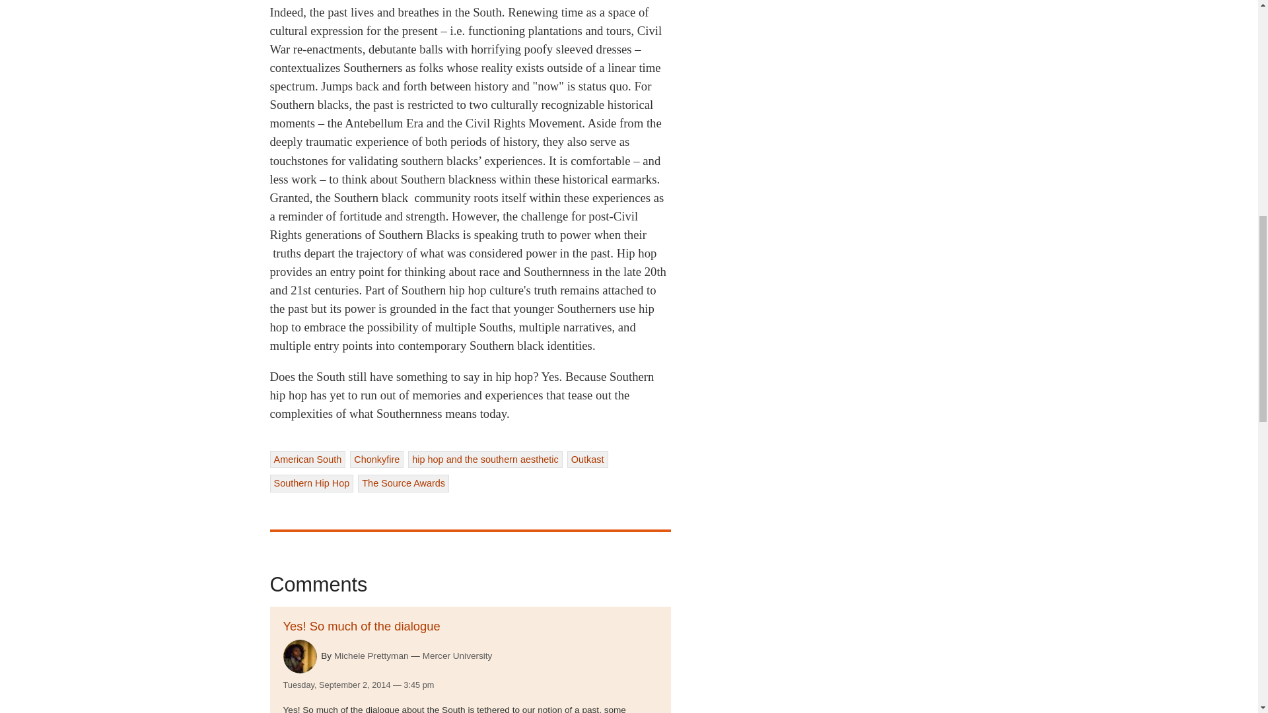 The width and height of the screenshot is (1268, 713). I want to click on American South, so click(306, 459).